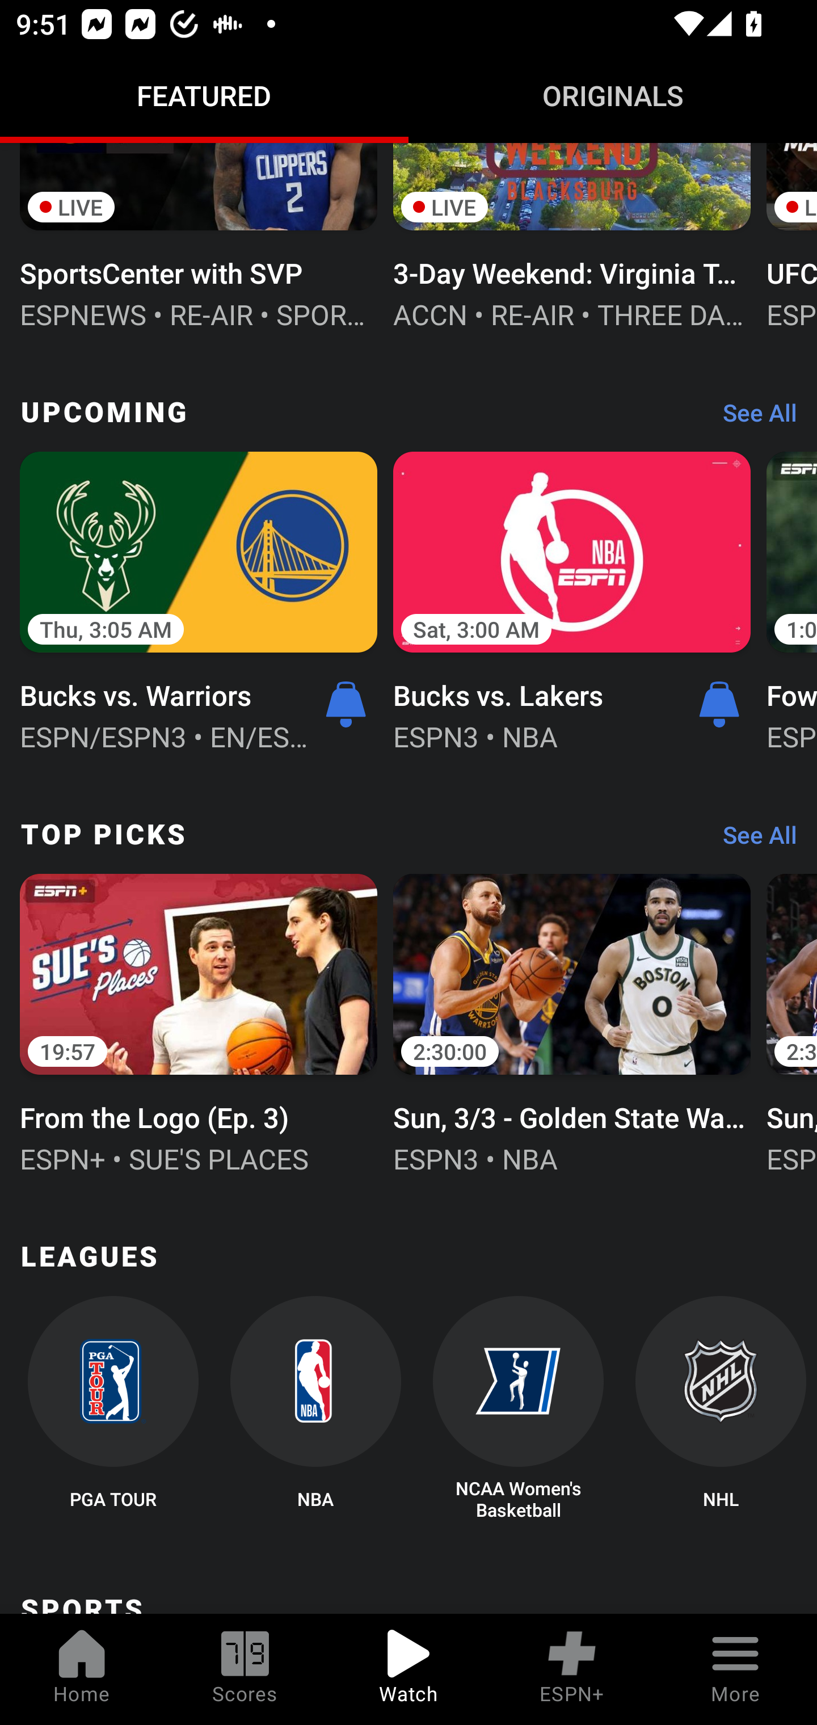 The height and width of the screenshot is (1725, 817). I want to click on NBA, so click(315, 1410).